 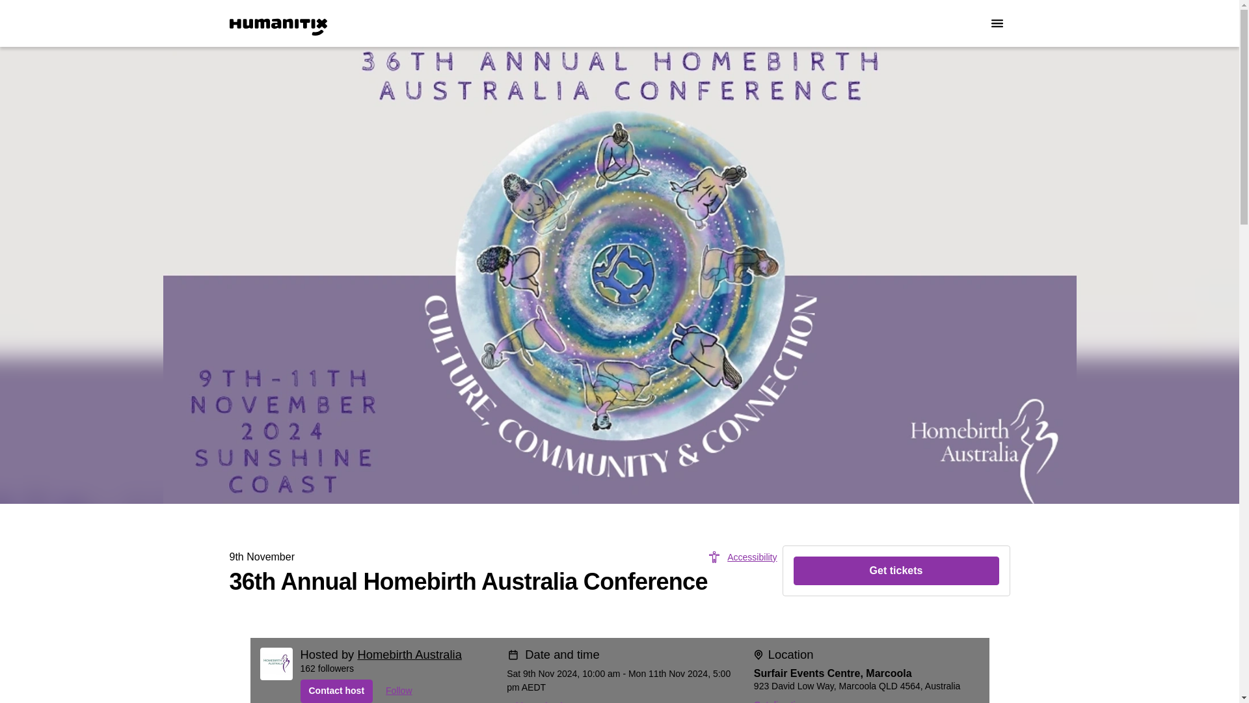 I want to click on Homebirth Australia, so click(x=409, y=654).